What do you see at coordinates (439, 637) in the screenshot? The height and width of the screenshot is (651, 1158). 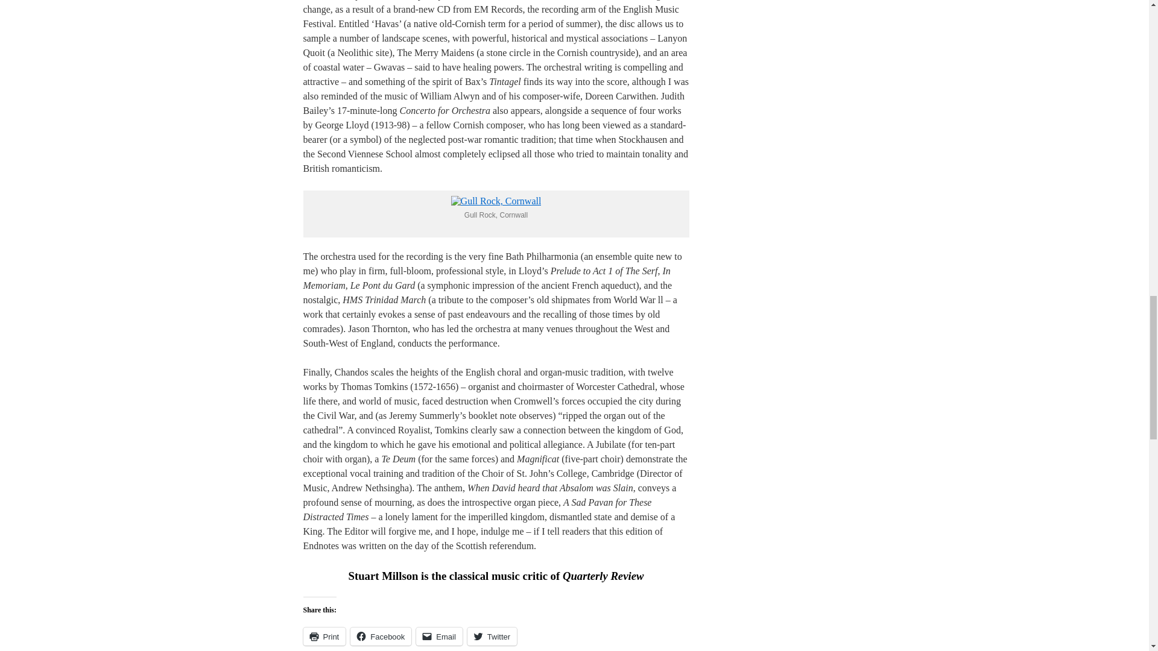 I see `Email` at bounding box center [439, 637].